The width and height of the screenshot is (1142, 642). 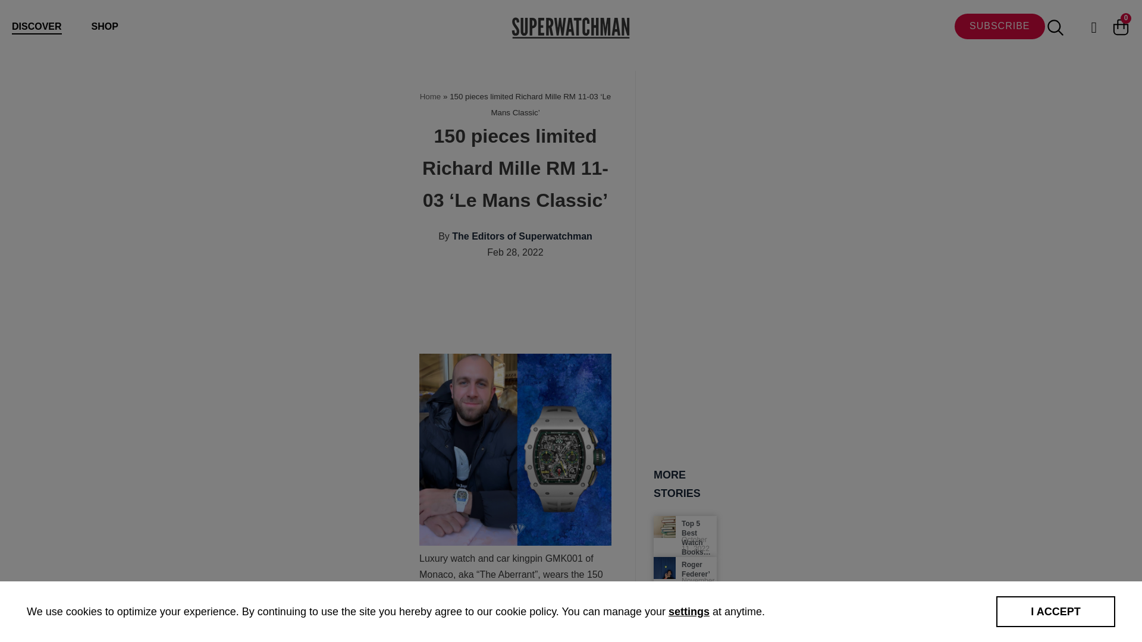 What do you see at coordinates (522, 236) in the screenshot?
I see `The Editors of Superwatchman` at bounding box center [522, 236].